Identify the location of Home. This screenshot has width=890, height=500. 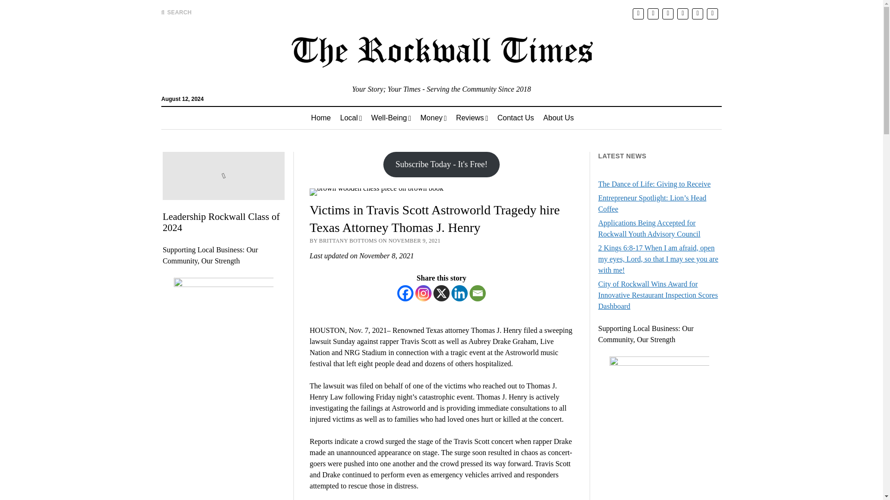
(321, 118).